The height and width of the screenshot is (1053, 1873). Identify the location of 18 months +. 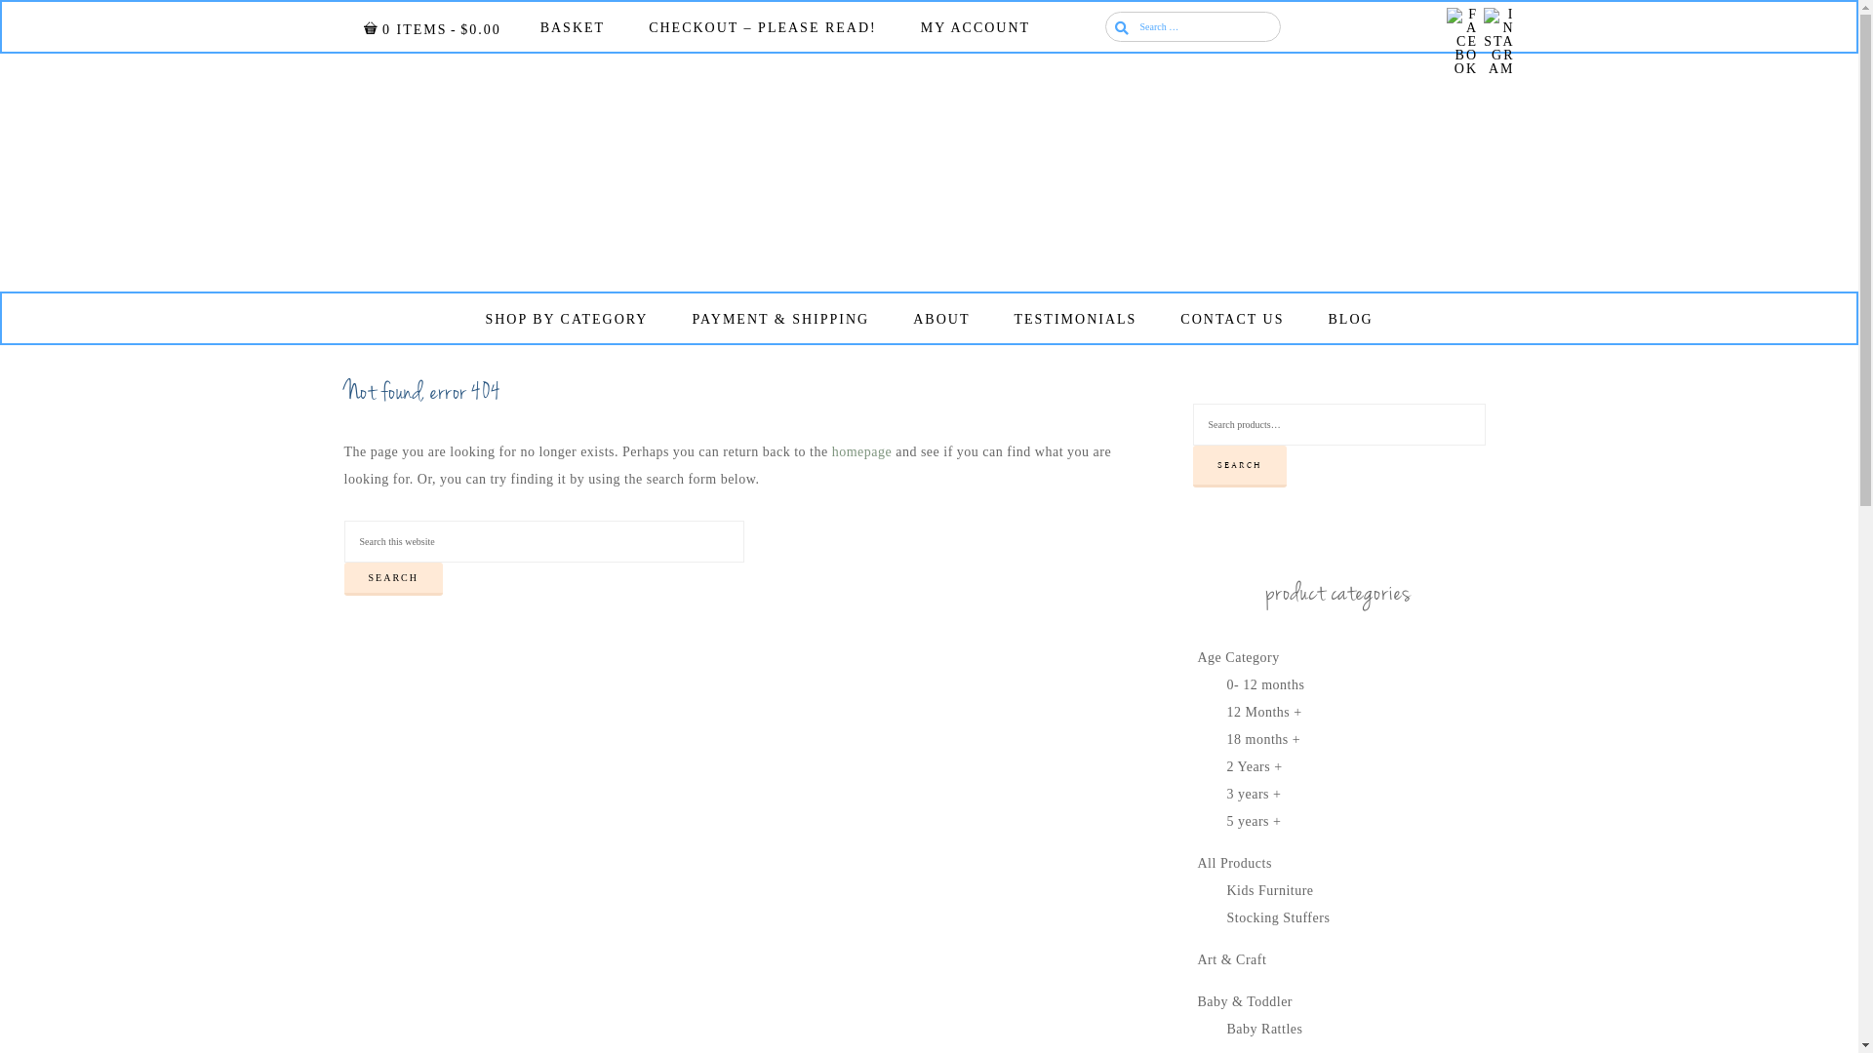
(1264, 739).